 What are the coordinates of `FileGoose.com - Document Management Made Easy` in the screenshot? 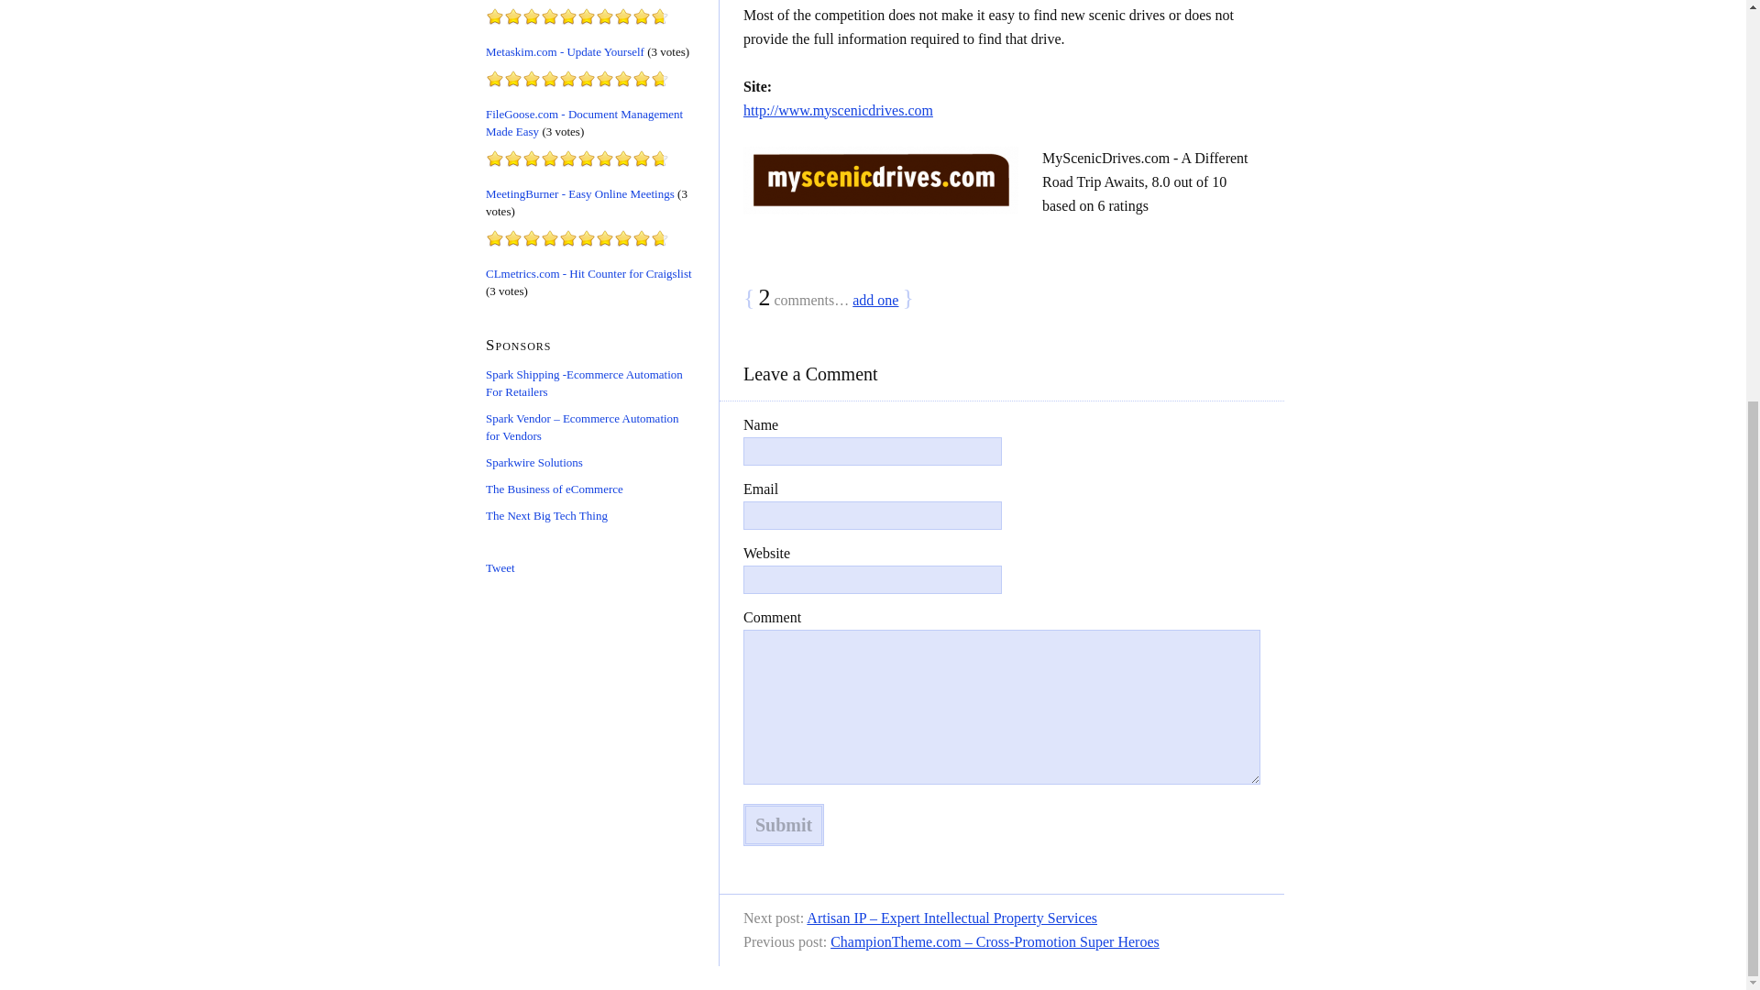 It's located at (583, 123).